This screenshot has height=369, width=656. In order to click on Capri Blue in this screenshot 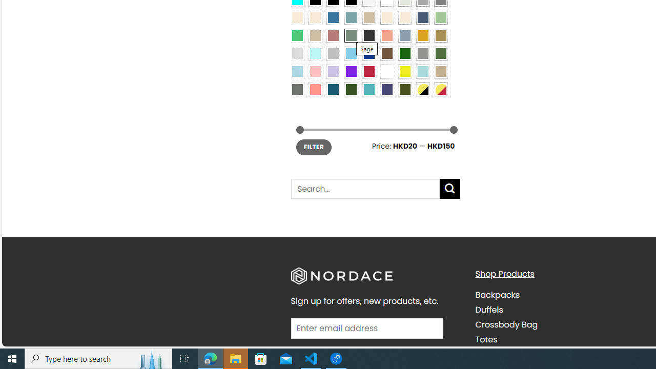, I will do `click(333, 89)`.